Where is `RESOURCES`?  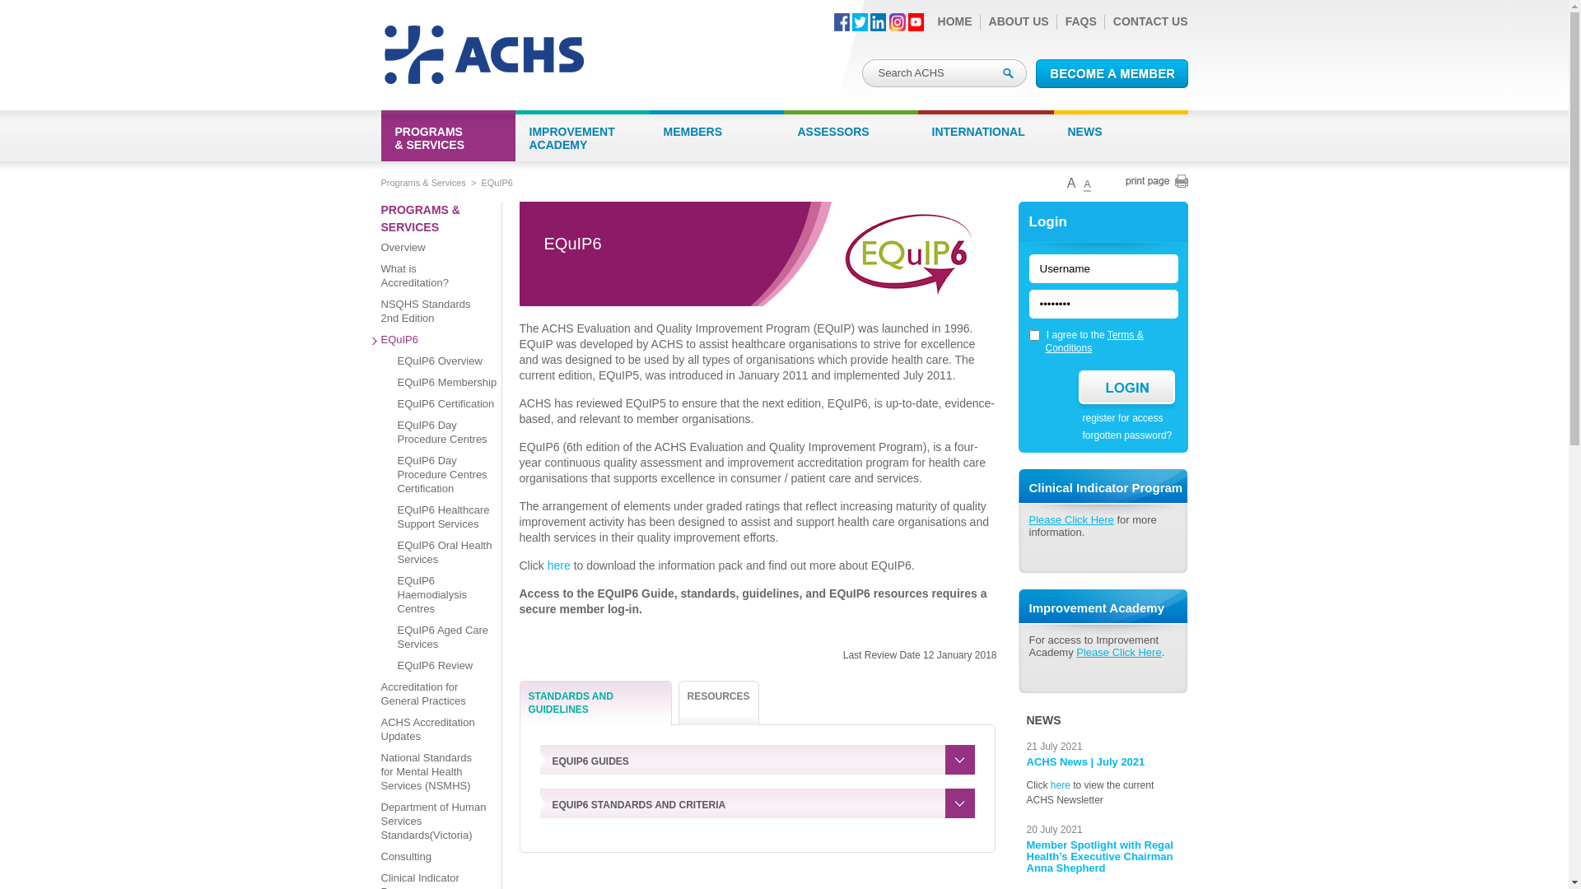 RESOURCES is located at coordinates (719, 703).